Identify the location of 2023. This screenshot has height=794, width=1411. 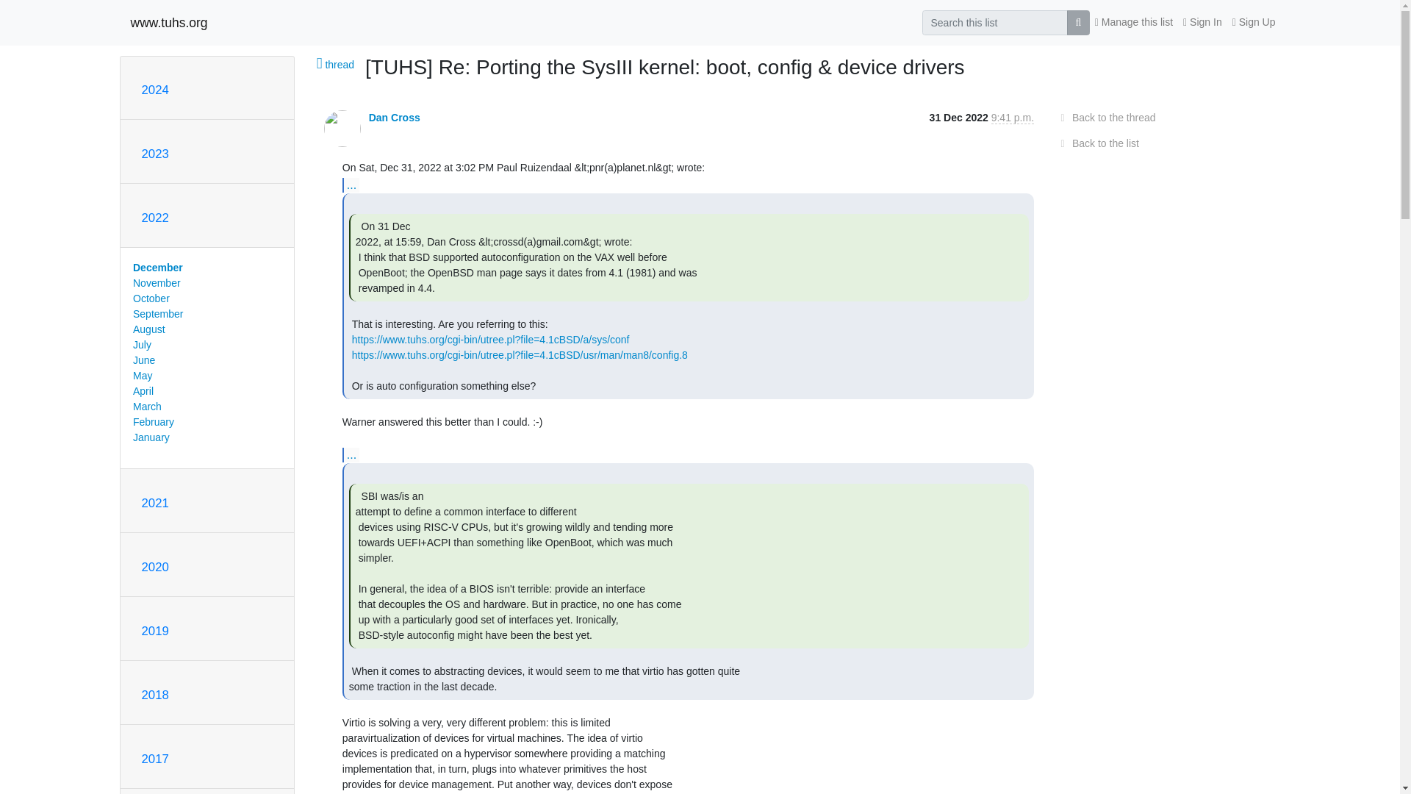
(154, 154).